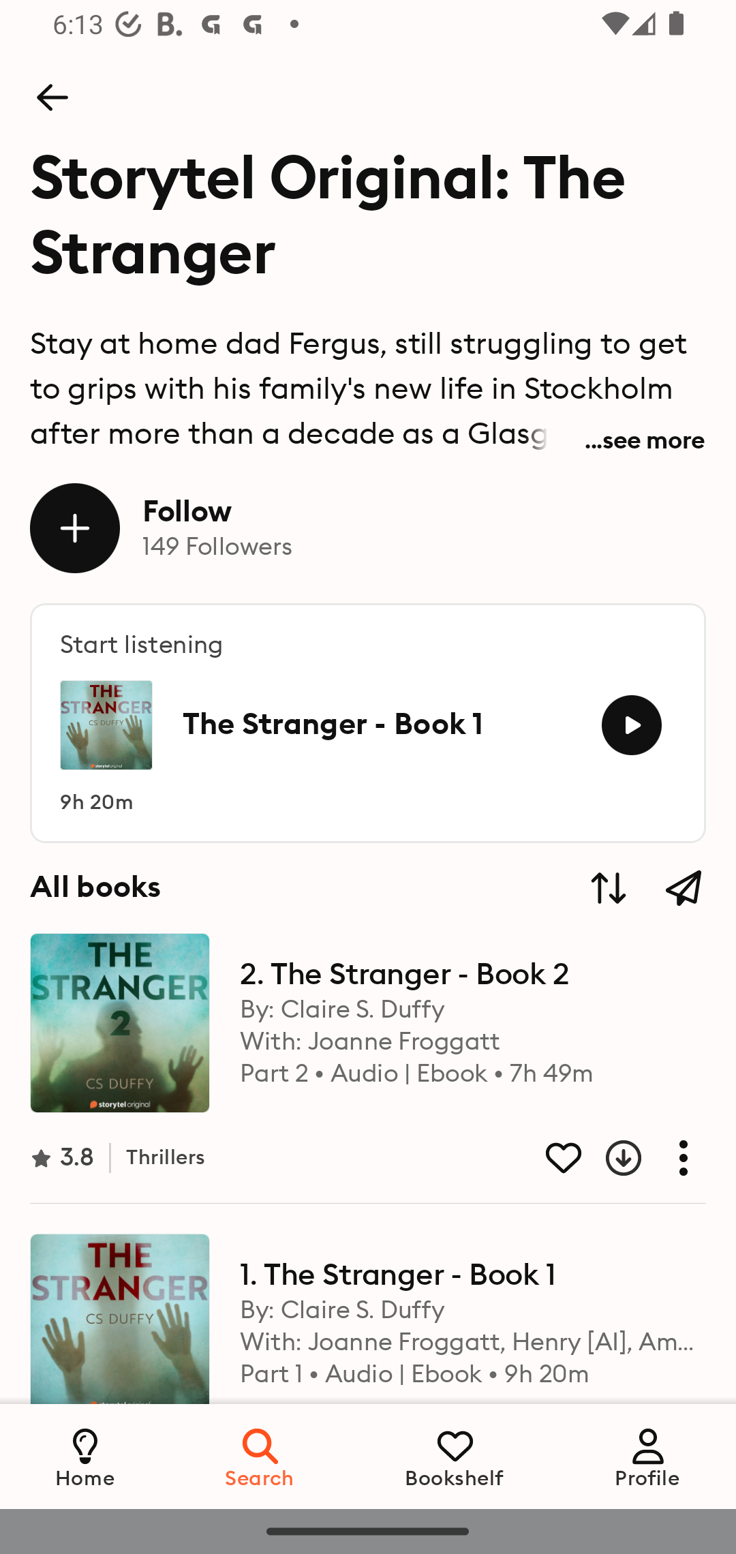 The width and height of the screenshot is (736, 1554). I want to click on Bookshelf, so click(455, 1456).